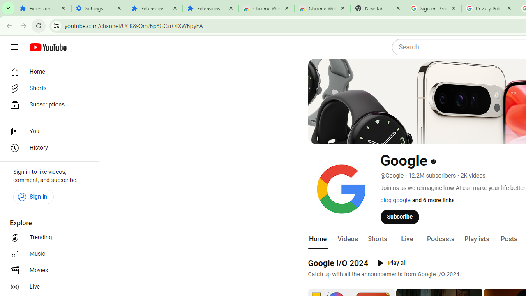 The height and width of the screenshot is (296, 526). Describe the element at coordinates (407, 239) in the screenshot. I see `Live` at that location.